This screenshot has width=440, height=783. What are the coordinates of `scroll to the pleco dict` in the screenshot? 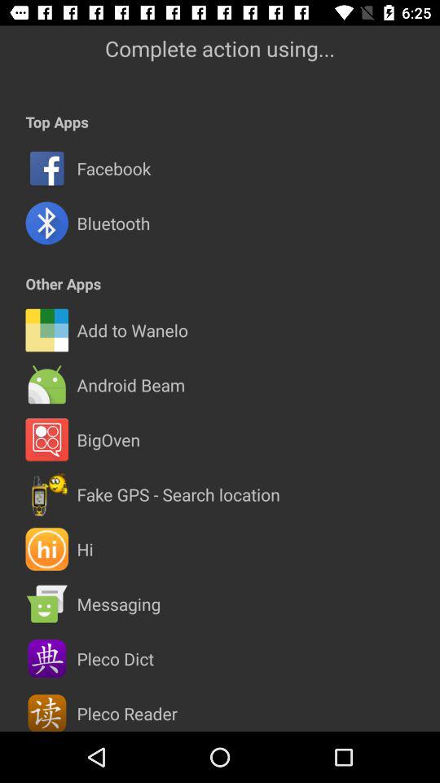 It's located at (115, 658).